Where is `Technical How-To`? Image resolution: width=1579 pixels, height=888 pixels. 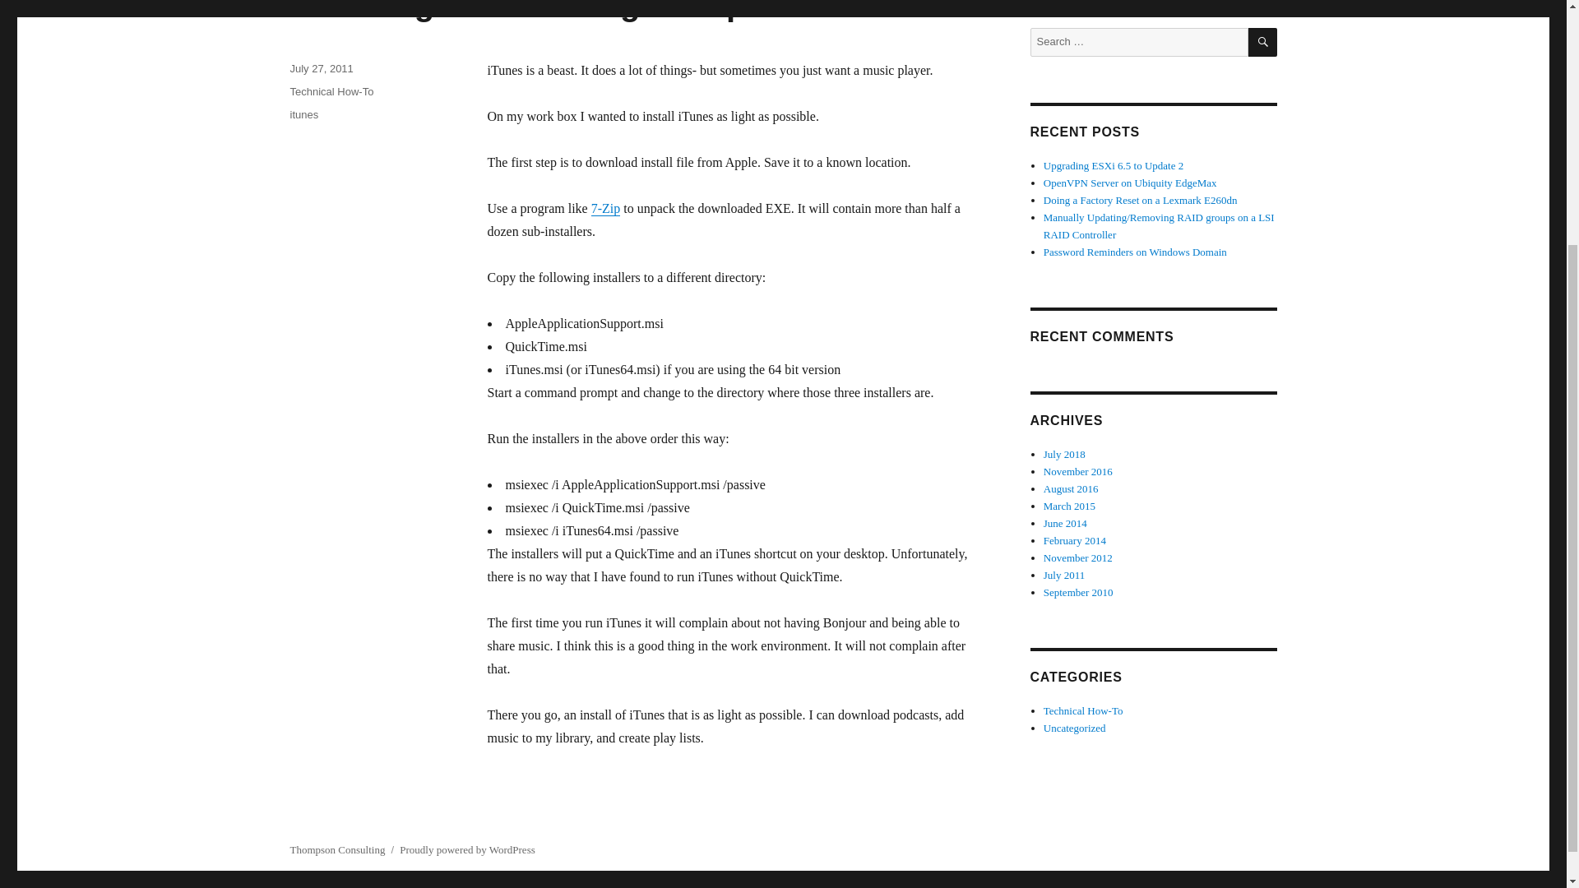 Technical How-To is located at coordinates (1083, 710).